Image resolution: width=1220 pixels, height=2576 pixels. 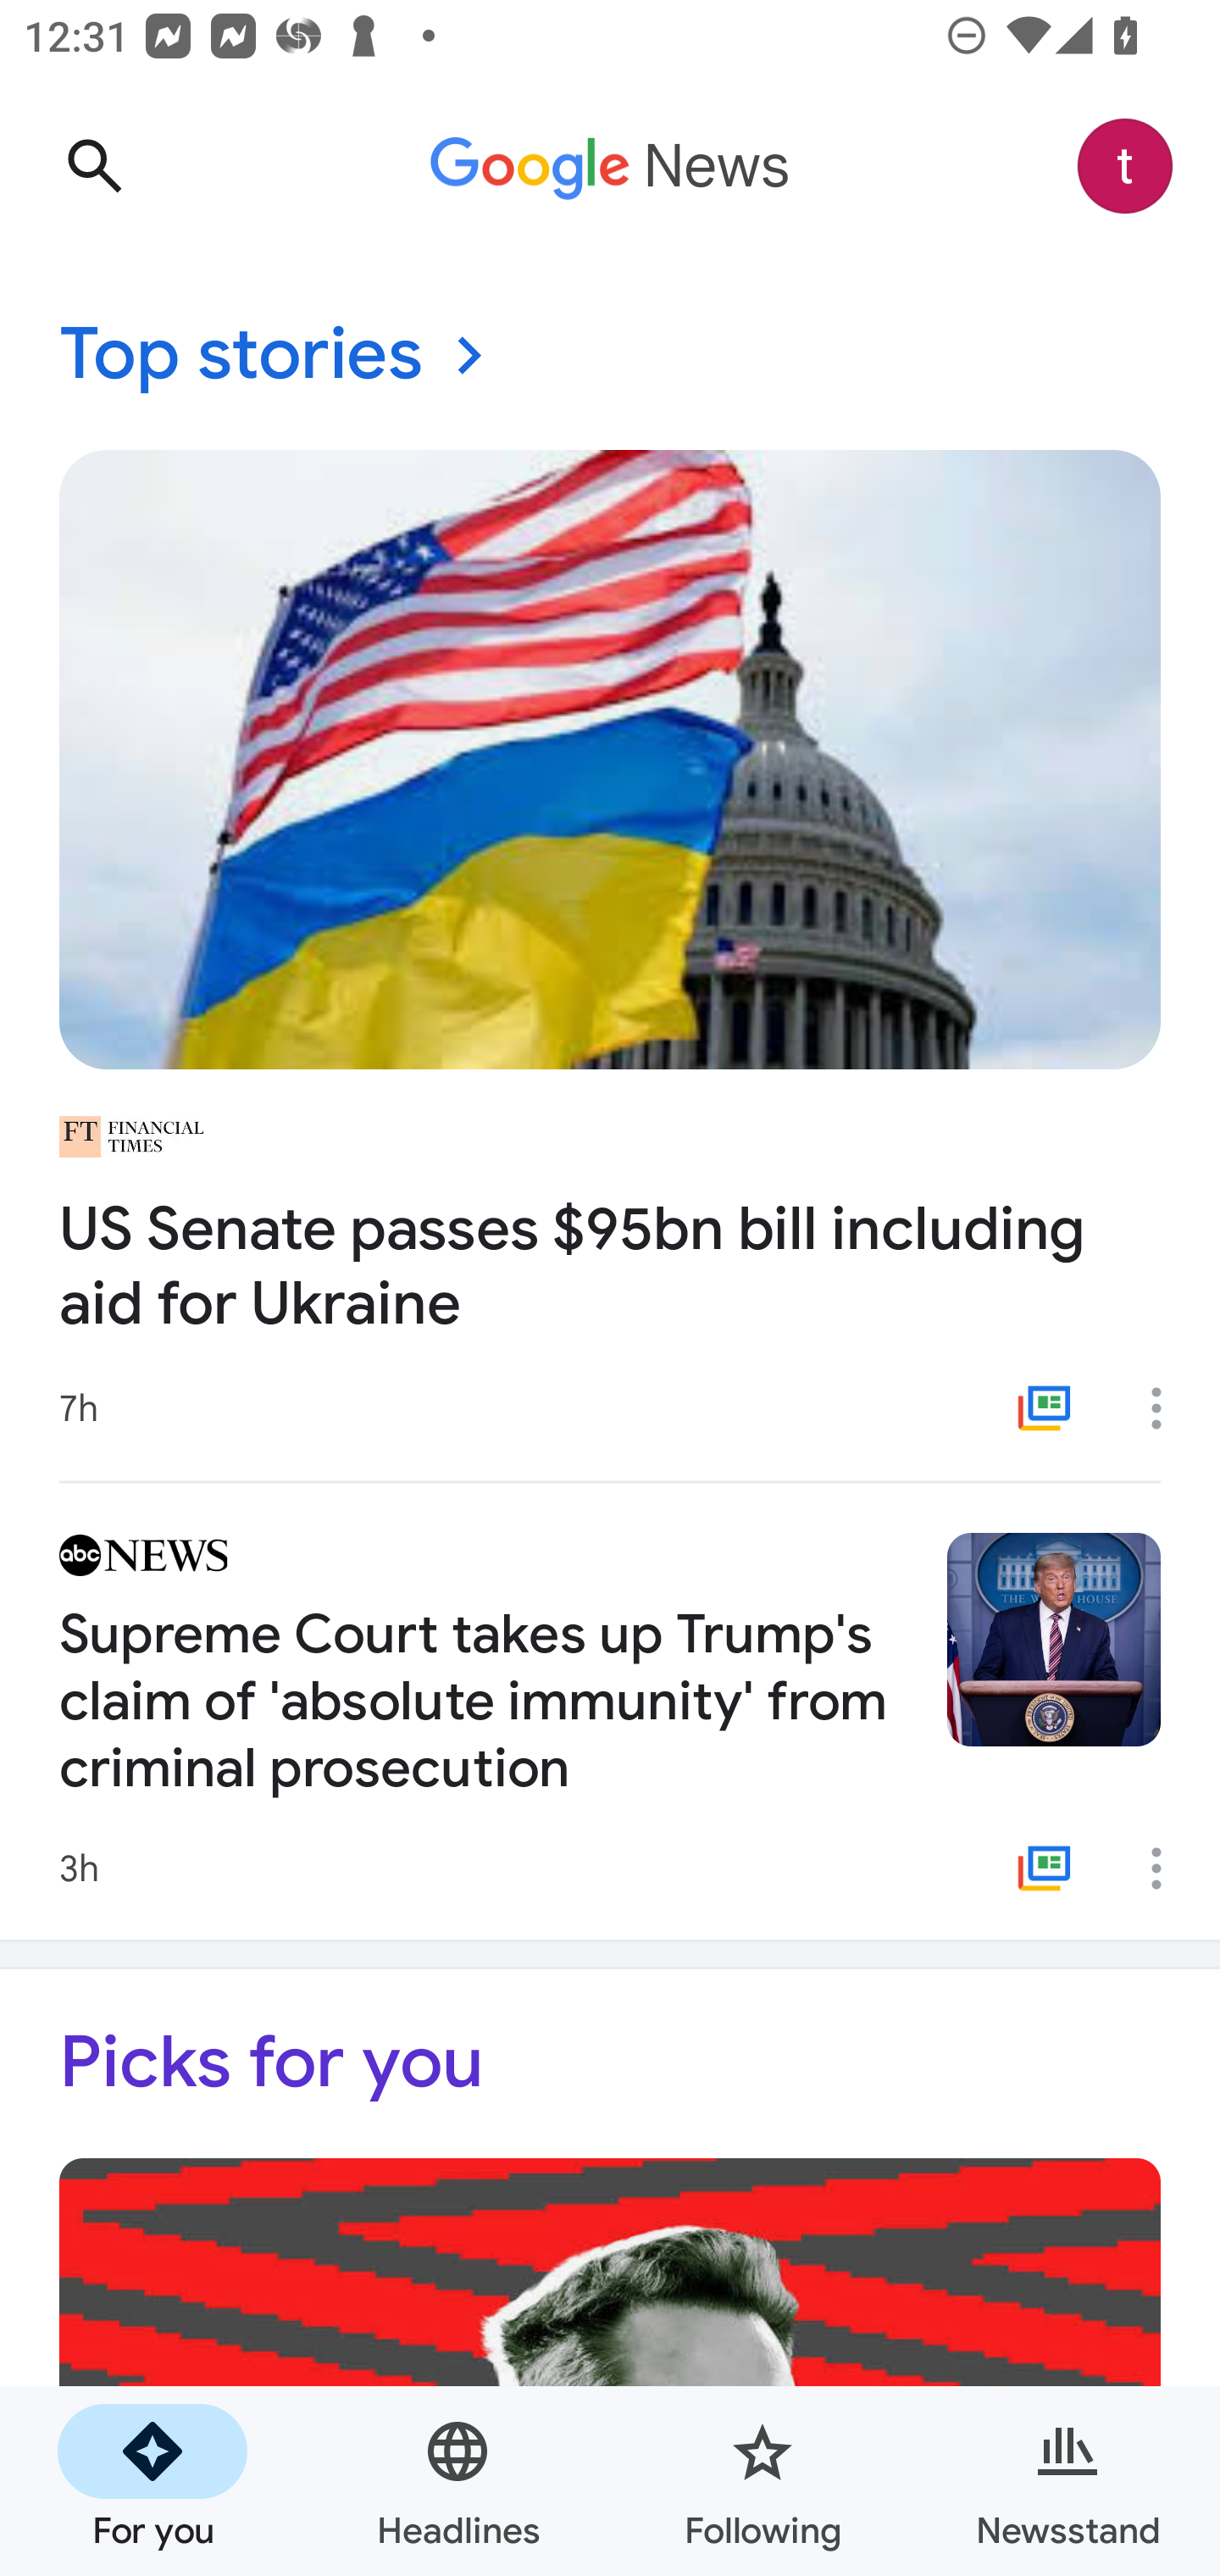 I want to click on Newsstand, so click(x=1067, y=2481).